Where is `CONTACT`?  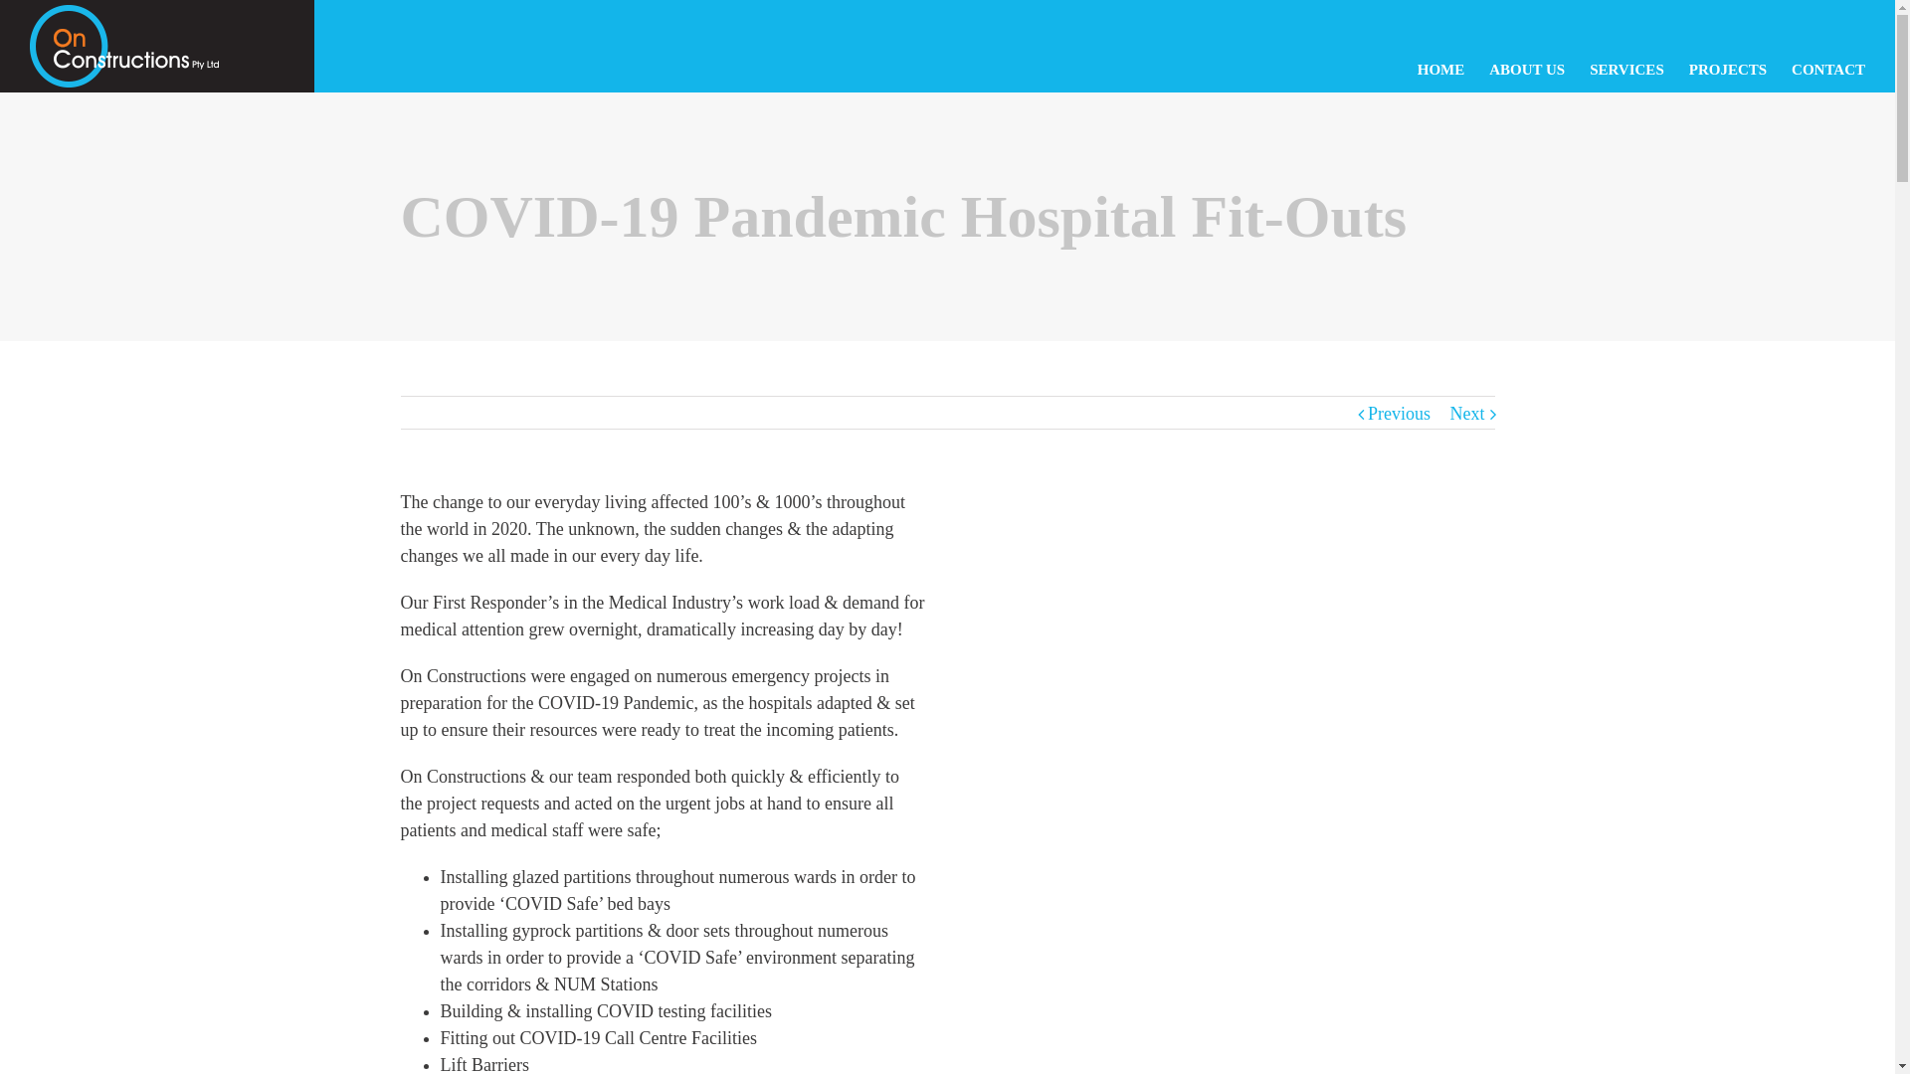
CONTACT is located at coordinates (1828, 70).